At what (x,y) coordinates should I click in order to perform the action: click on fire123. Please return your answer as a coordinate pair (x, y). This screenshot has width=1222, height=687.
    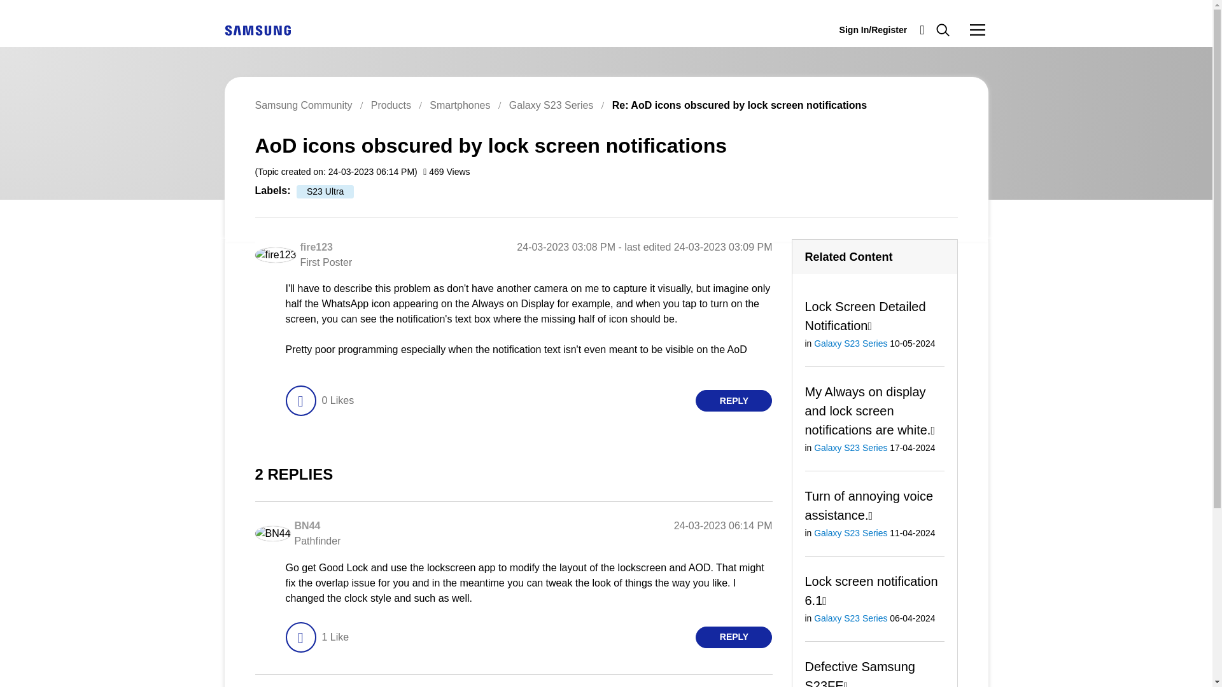
    Looking at the image, I should click on (316, 247).